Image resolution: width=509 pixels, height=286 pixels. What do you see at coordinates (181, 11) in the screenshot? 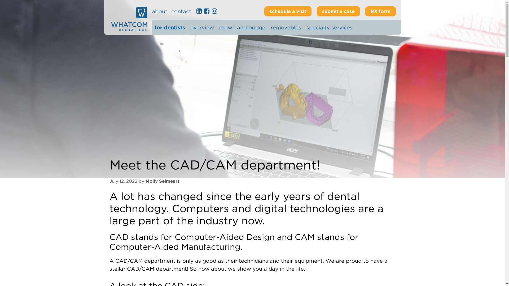
I see `contact` at bounding box center [181, 11].